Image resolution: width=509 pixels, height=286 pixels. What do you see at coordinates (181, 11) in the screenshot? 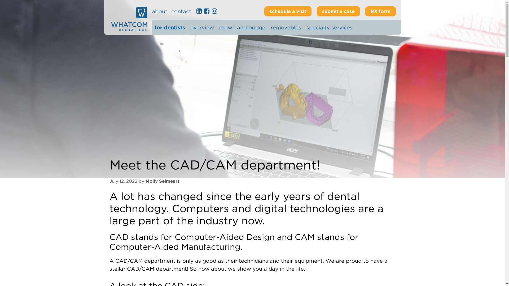
I see `contact` at bounding box center [181, 11].